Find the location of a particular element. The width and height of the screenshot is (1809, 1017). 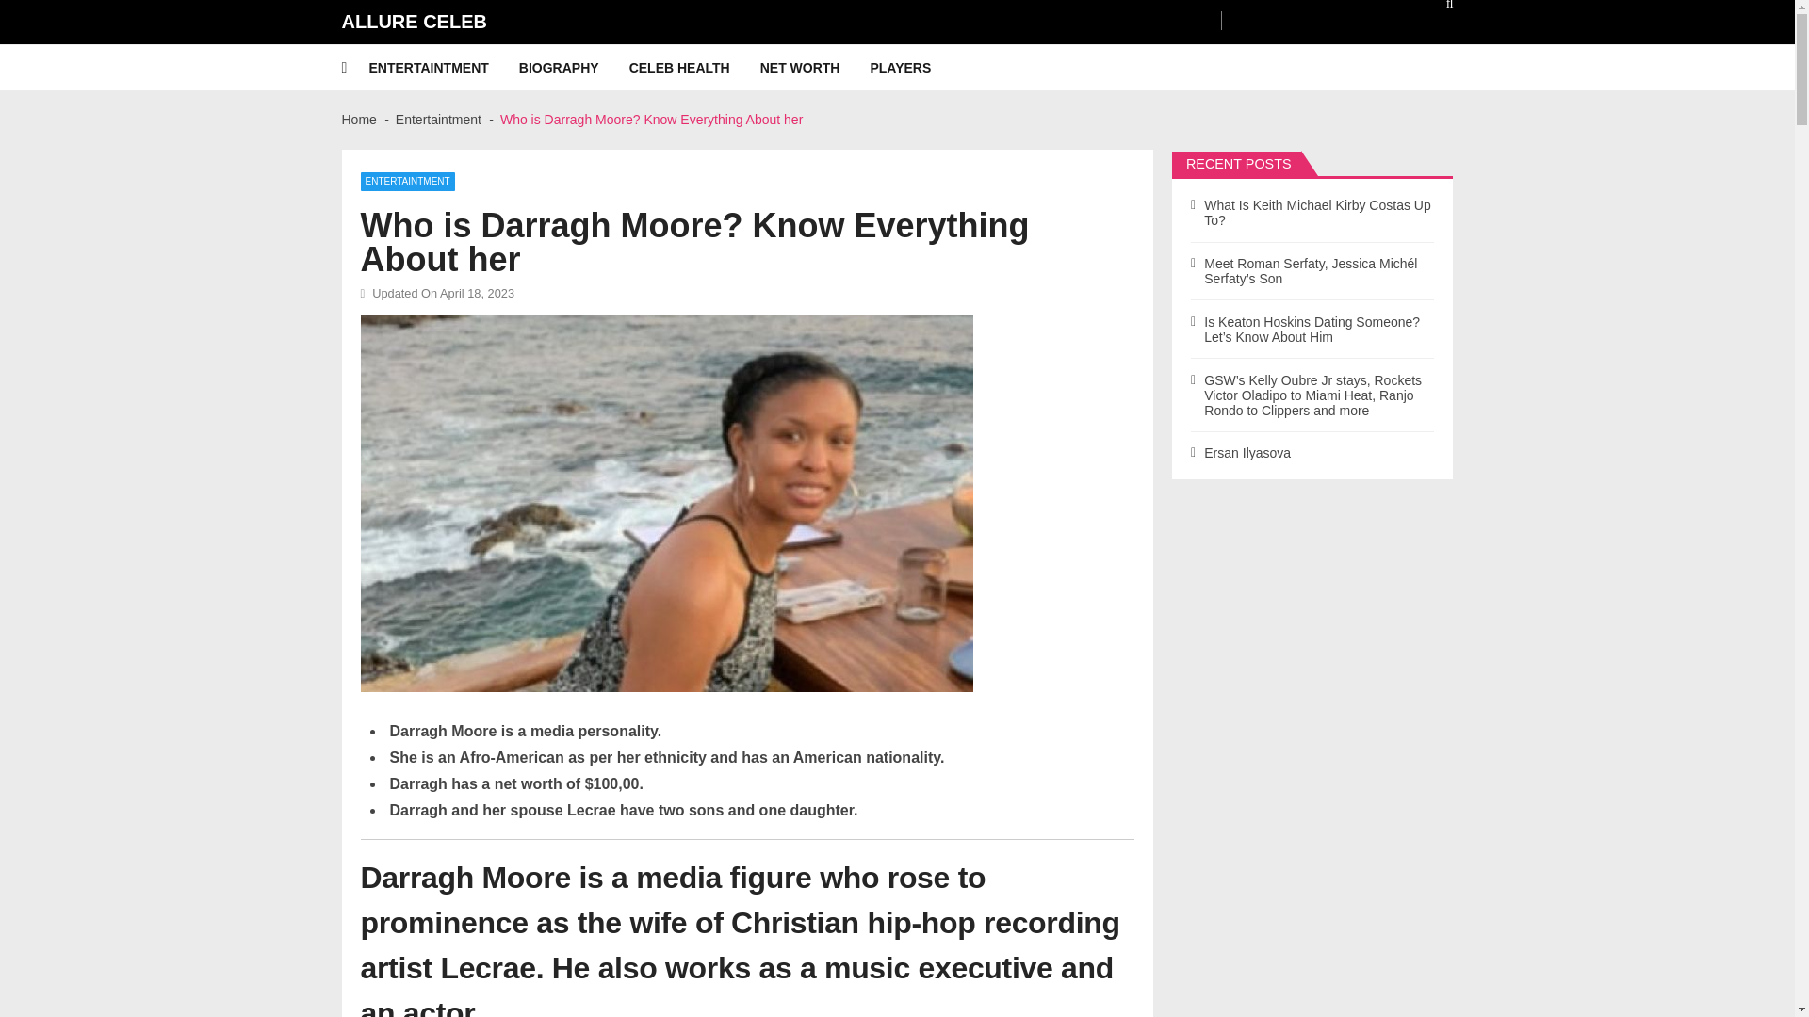

Entertaintment is located at coordinates (438, 119).